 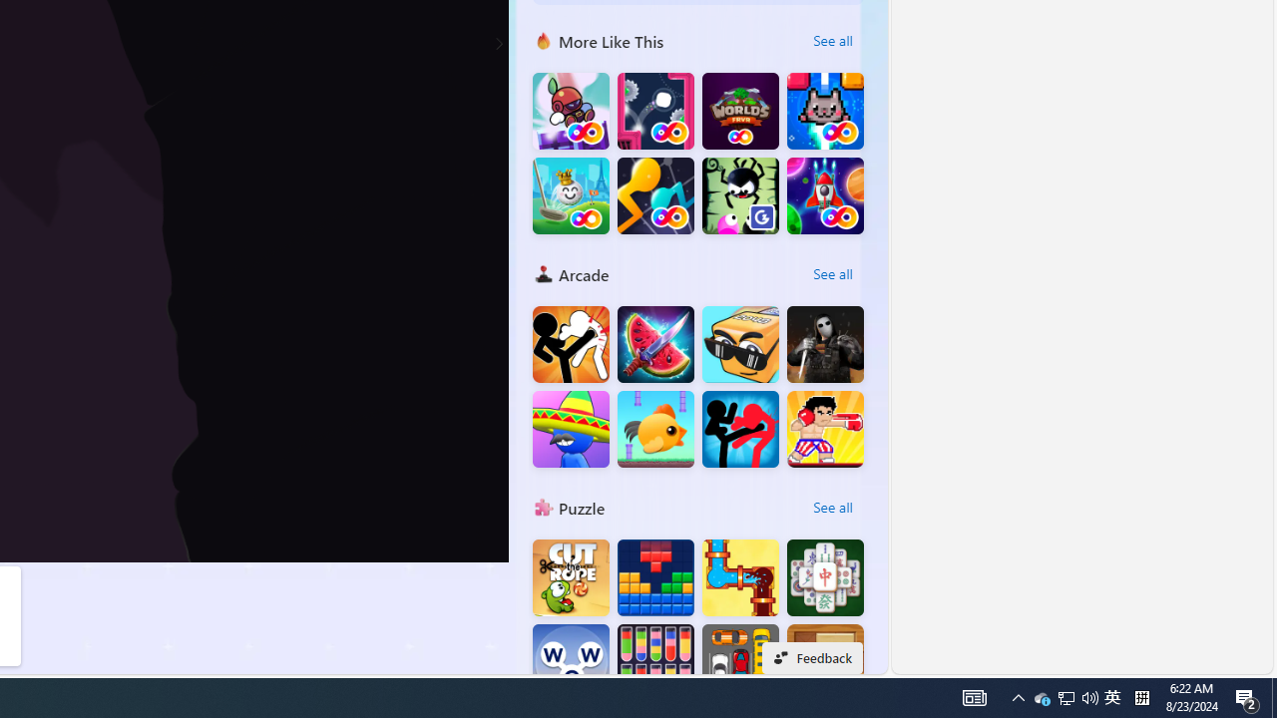 What do you see at coordinates (825, 345) in the screenshot?
I see `Hunter Hitman` at bounding box center [825, 345].